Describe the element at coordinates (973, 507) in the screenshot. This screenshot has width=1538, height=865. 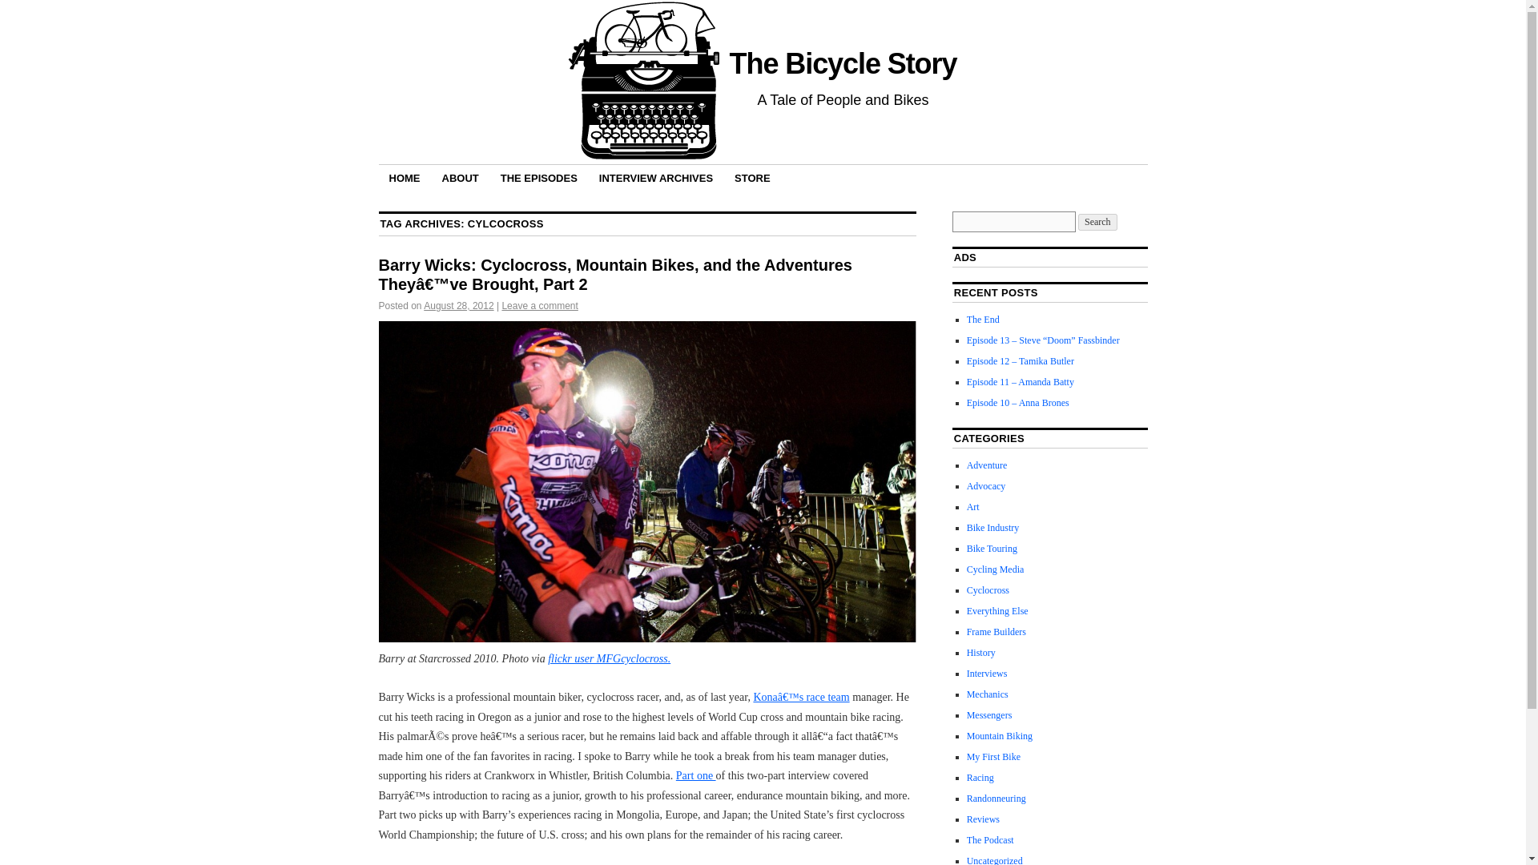
I see `Art` at that location.